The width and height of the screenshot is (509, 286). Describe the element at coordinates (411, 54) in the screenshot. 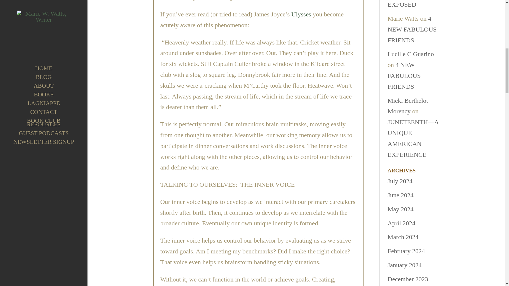

I see `Lucille C Guarino` at that location.